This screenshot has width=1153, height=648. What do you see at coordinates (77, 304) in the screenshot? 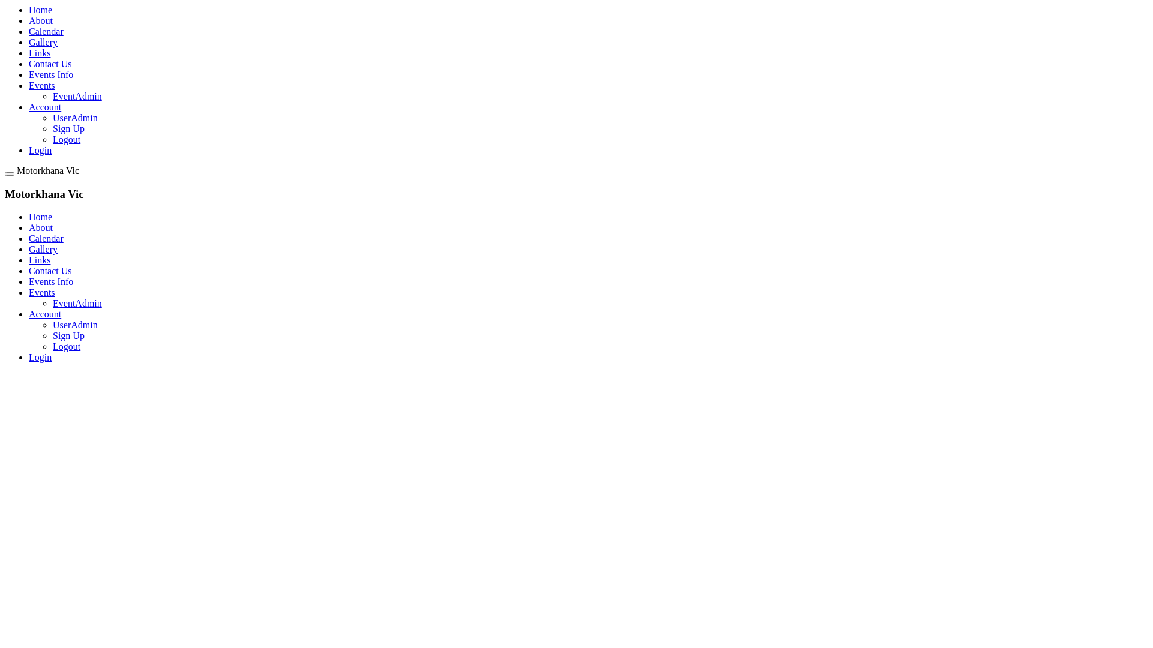
I see `EventAdmin` at bounding box center [77, 304].